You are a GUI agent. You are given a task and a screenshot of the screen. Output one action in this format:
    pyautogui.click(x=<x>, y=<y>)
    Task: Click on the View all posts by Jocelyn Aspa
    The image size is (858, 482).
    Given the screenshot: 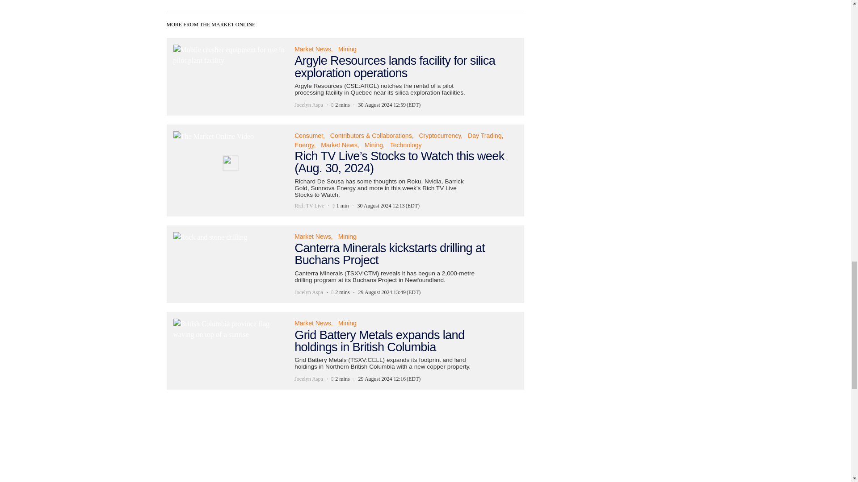 What is the action you would take?
    pyautogui.click(x=308, y=378)
    